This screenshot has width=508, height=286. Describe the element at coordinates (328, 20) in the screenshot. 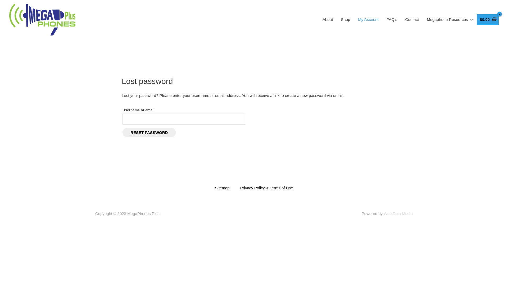

I see `About` at that location.